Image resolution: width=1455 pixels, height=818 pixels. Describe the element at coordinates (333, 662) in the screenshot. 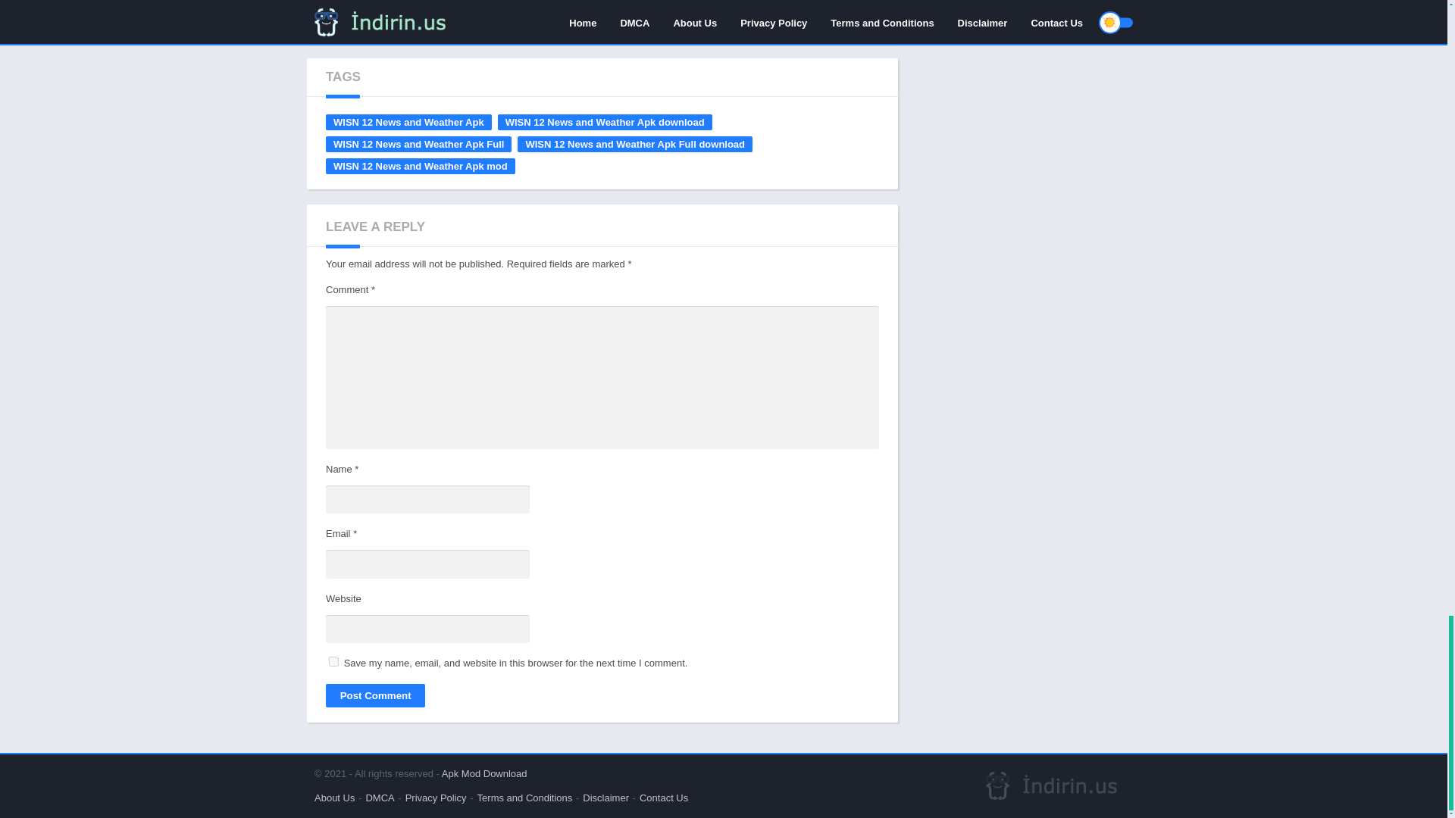

I see `yes` at that location.